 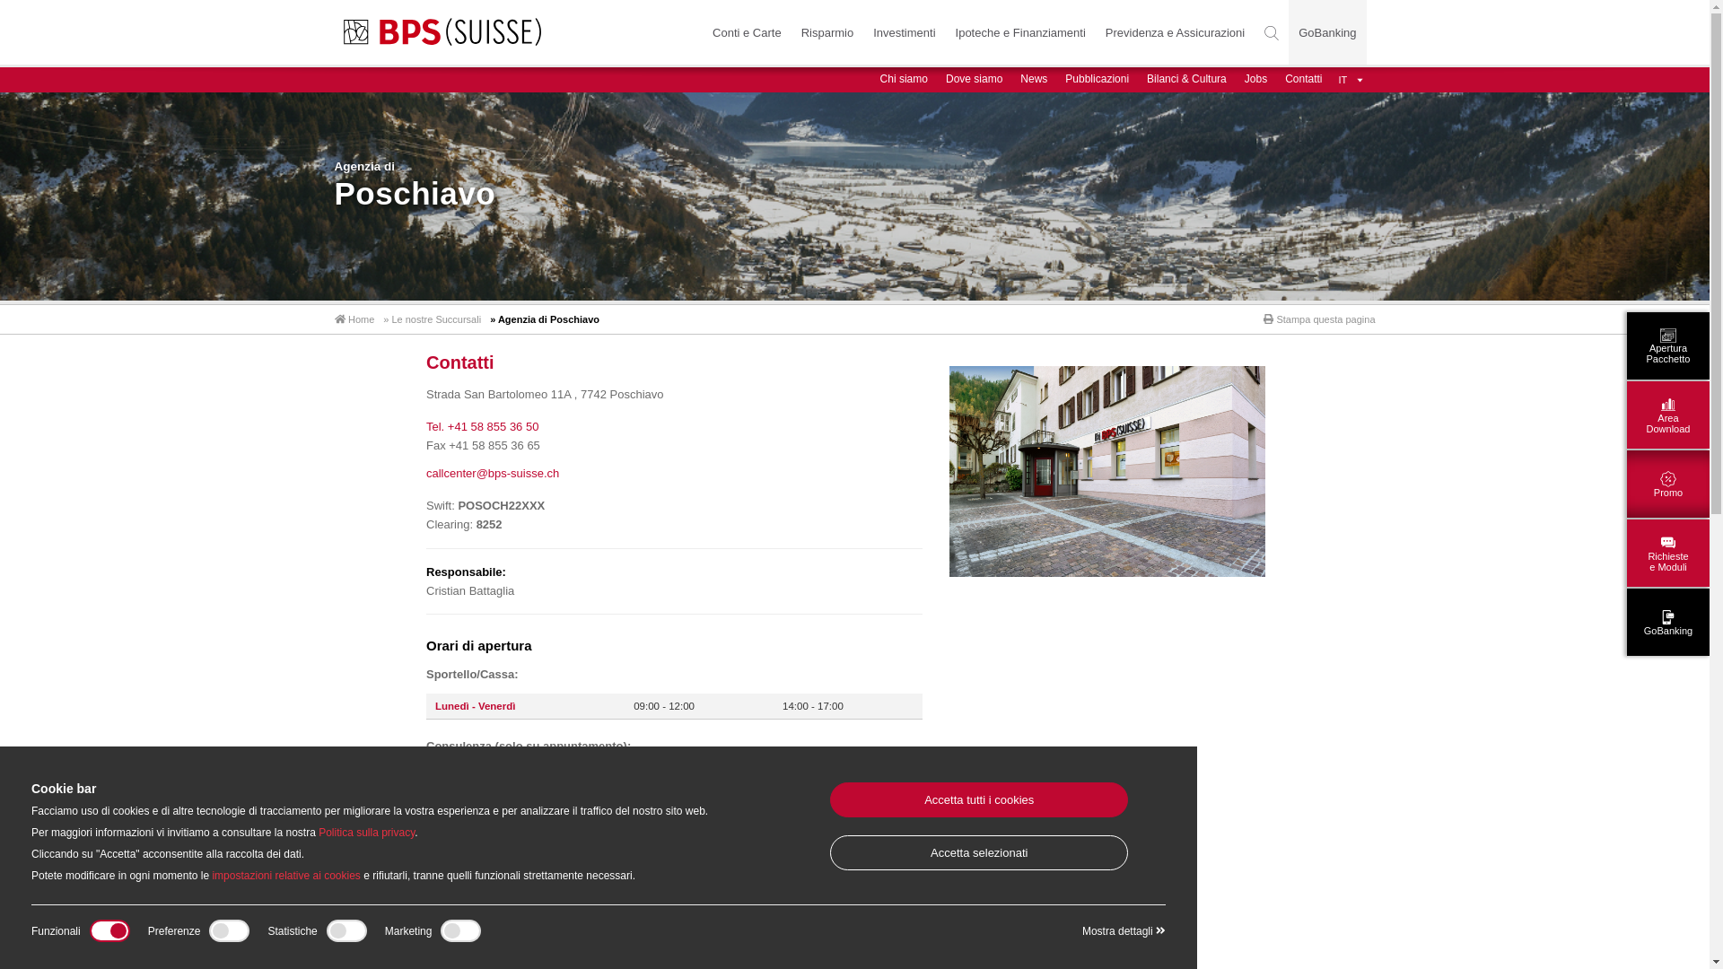 What do you see at coordinates (483, 427) in the screenshot?
I see `Tel. +41 58 855 36 50` at bounding box center [483, 427].